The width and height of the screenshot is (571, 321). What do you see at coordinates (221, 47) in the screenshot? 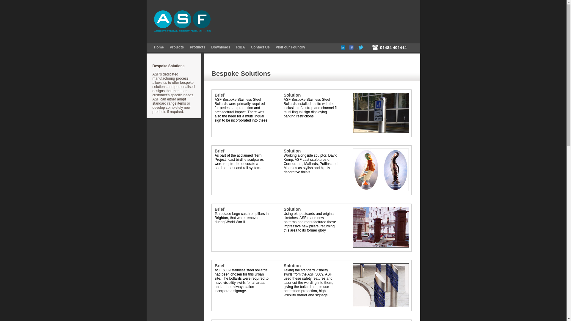
I see `Downloads` at bounding box center [221, 47].